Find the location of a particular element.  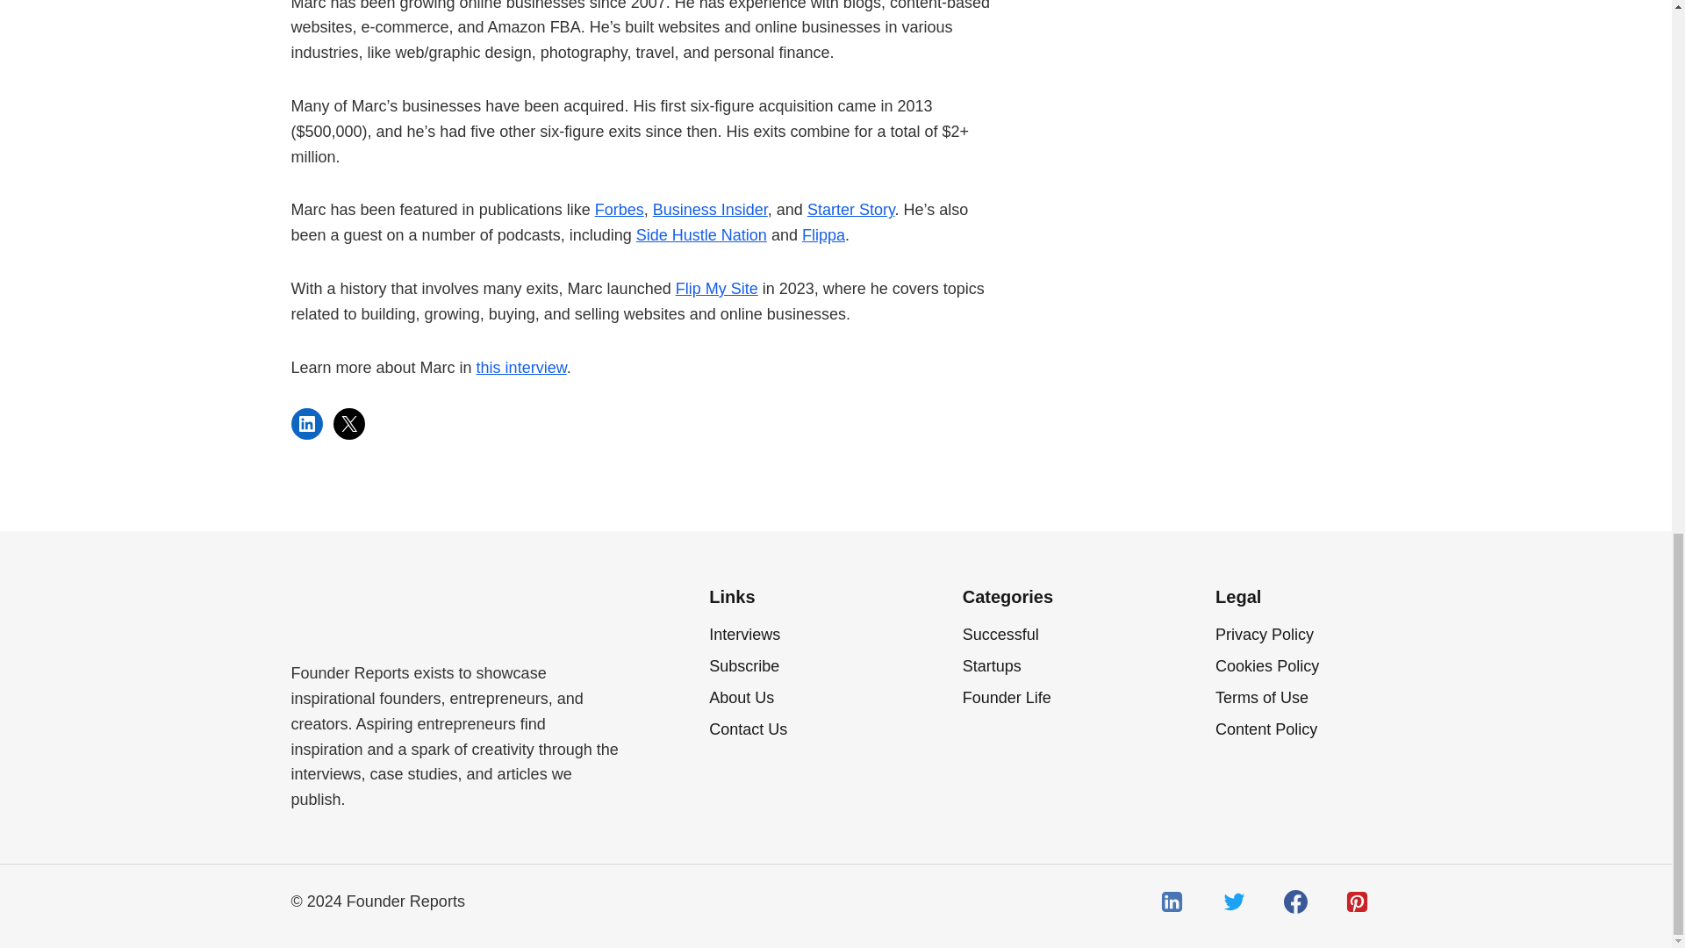

X is located at coordinates (349, 424).